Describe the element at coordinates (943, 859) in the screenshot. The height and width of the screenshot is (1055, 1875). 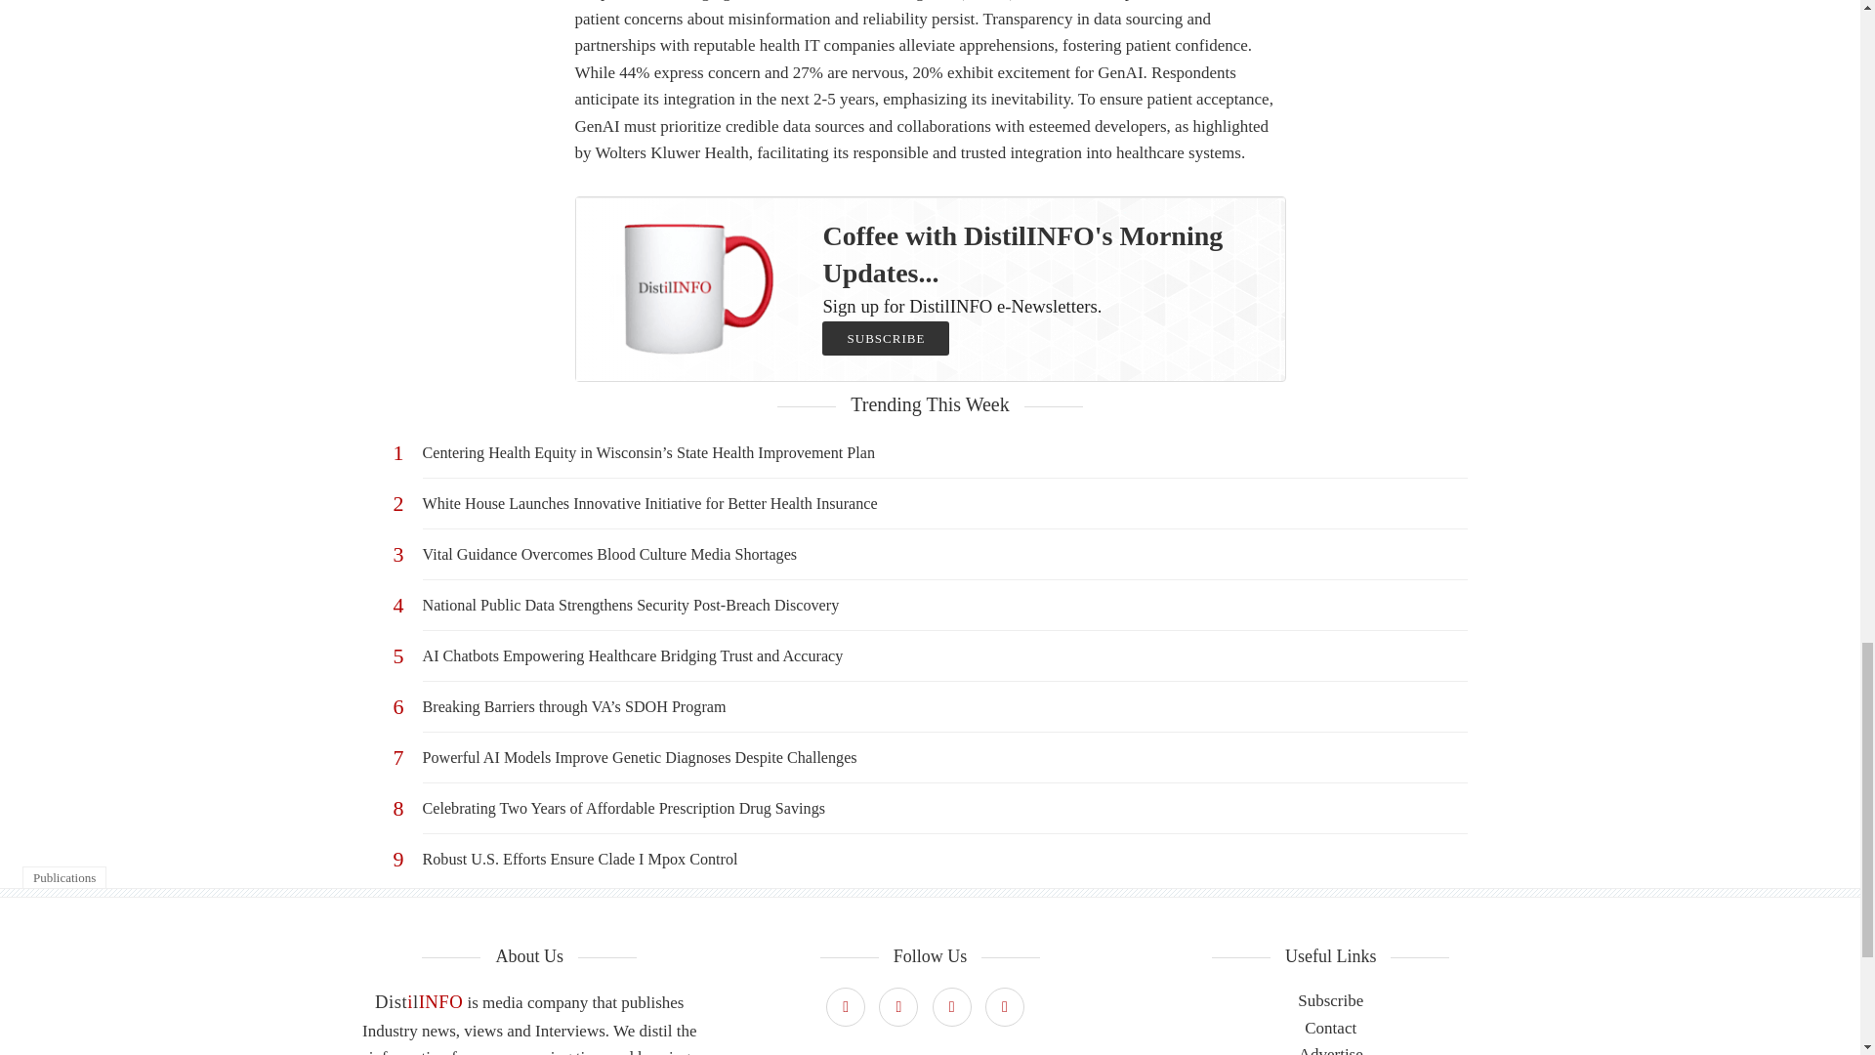
I see `Robust U.S. Efforts Ensure Clade I Mpox Control` at that location.